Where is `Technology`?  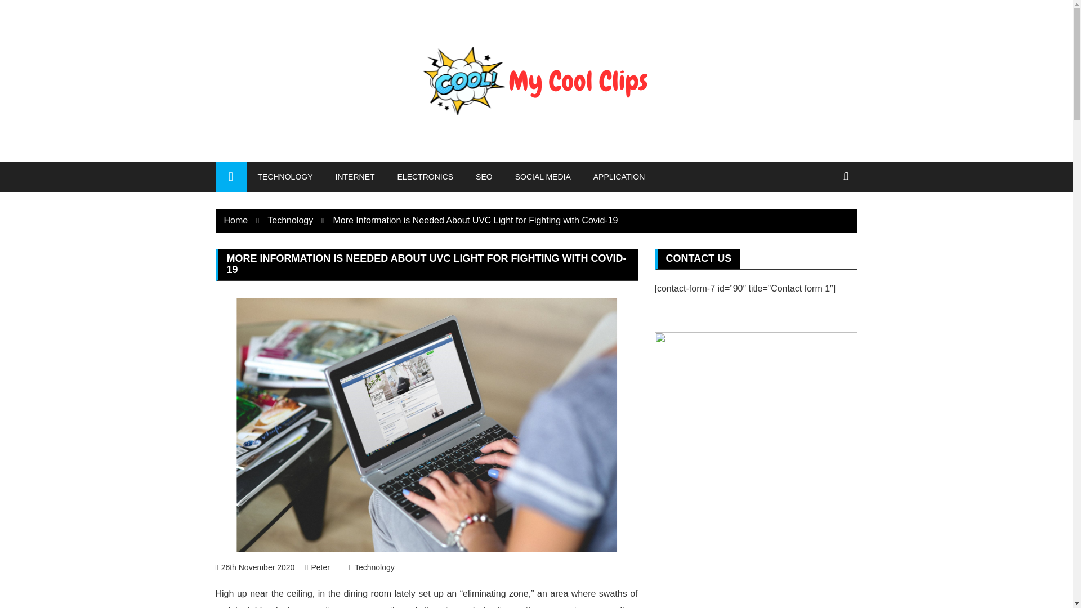
Technology is located at coordinates (290, 220).